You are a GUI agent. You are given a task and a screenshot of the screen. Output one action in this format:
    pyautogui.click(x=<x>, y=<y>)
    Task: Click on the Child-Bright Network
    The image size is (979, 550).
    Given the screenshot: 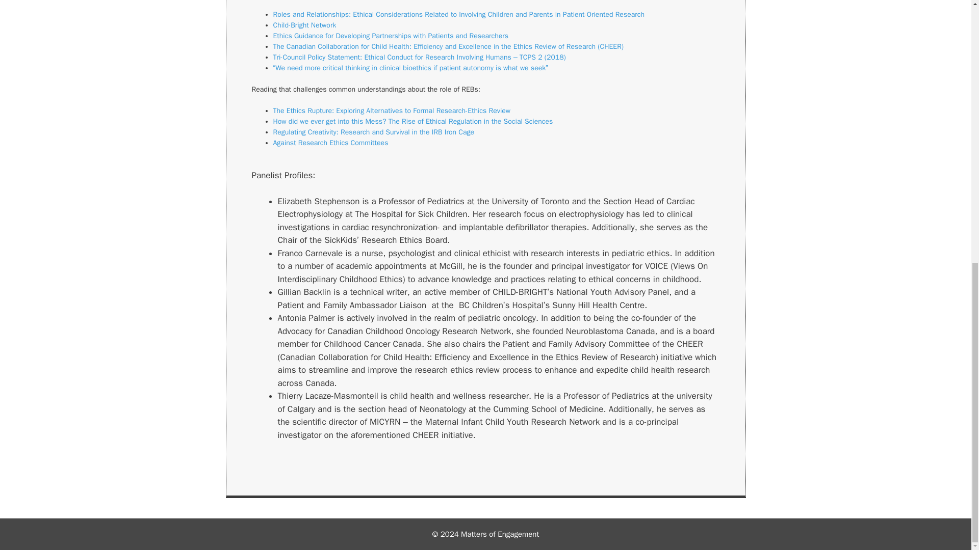 What is the action you would take?
    pyautogui.click(x=305, y=25)
    